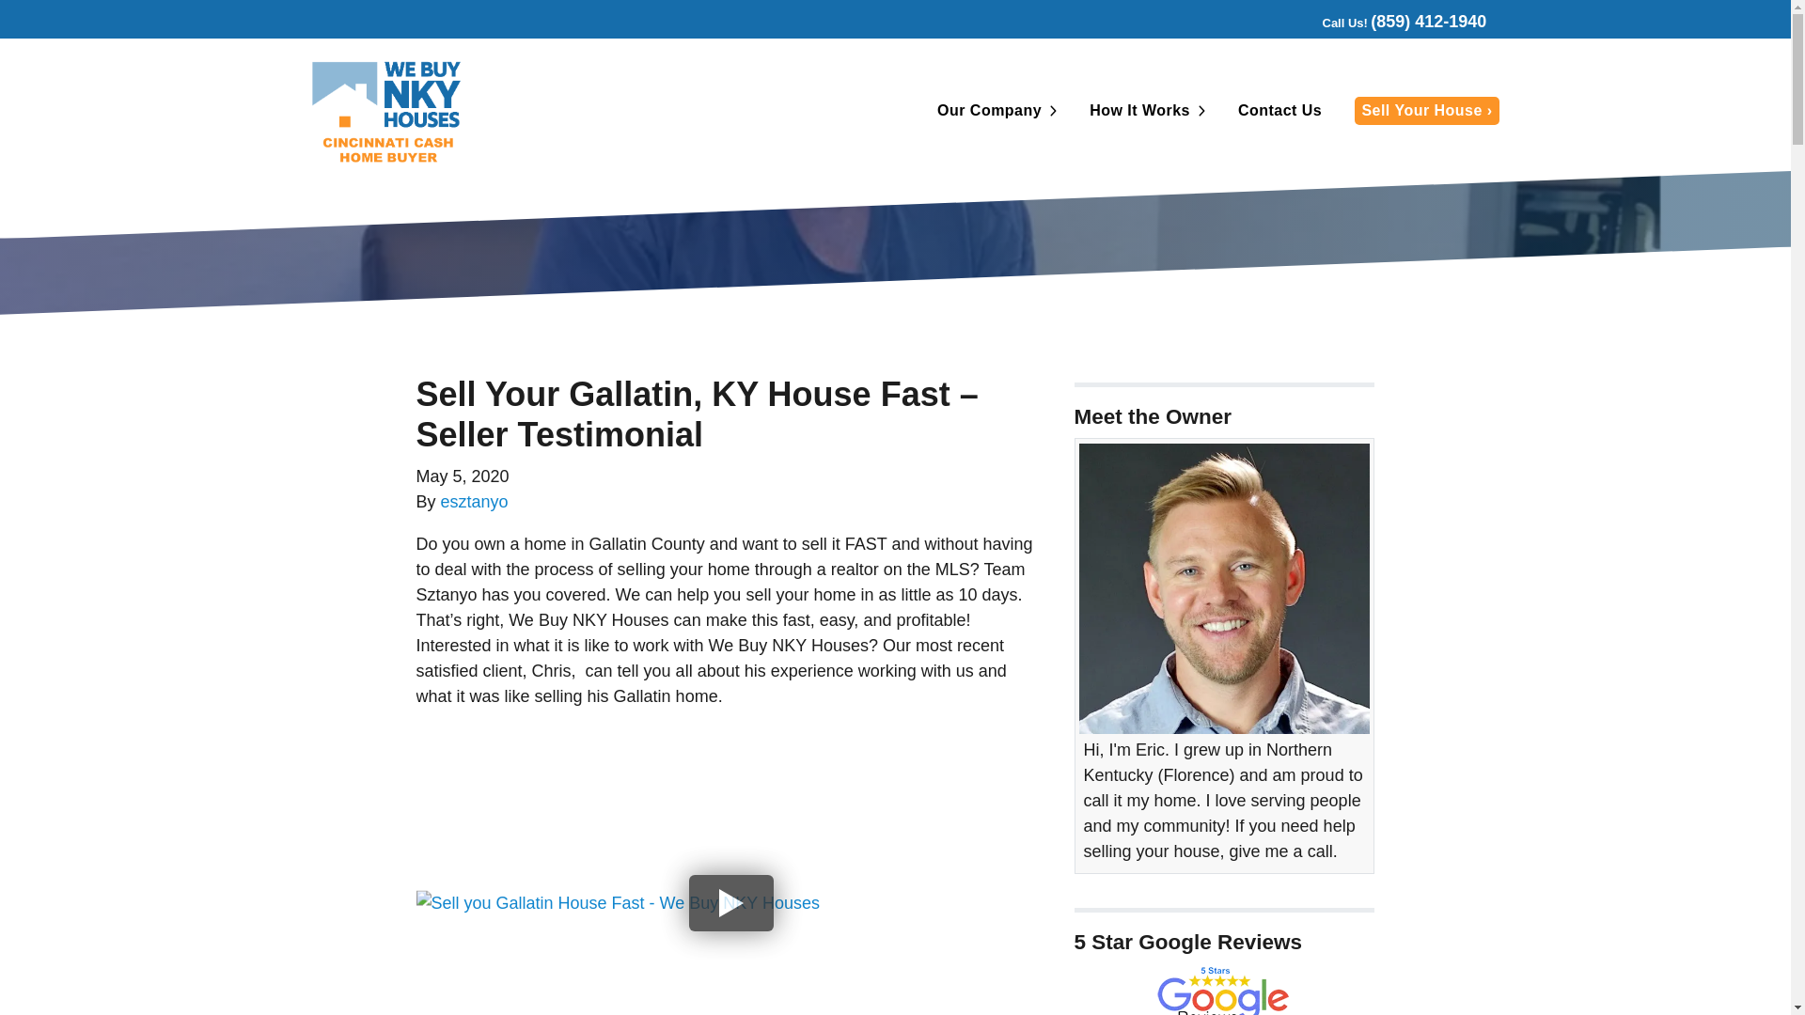  Describe the element at coordinates (1138, 111) in the screenshot. I see `How It Works` at that location.